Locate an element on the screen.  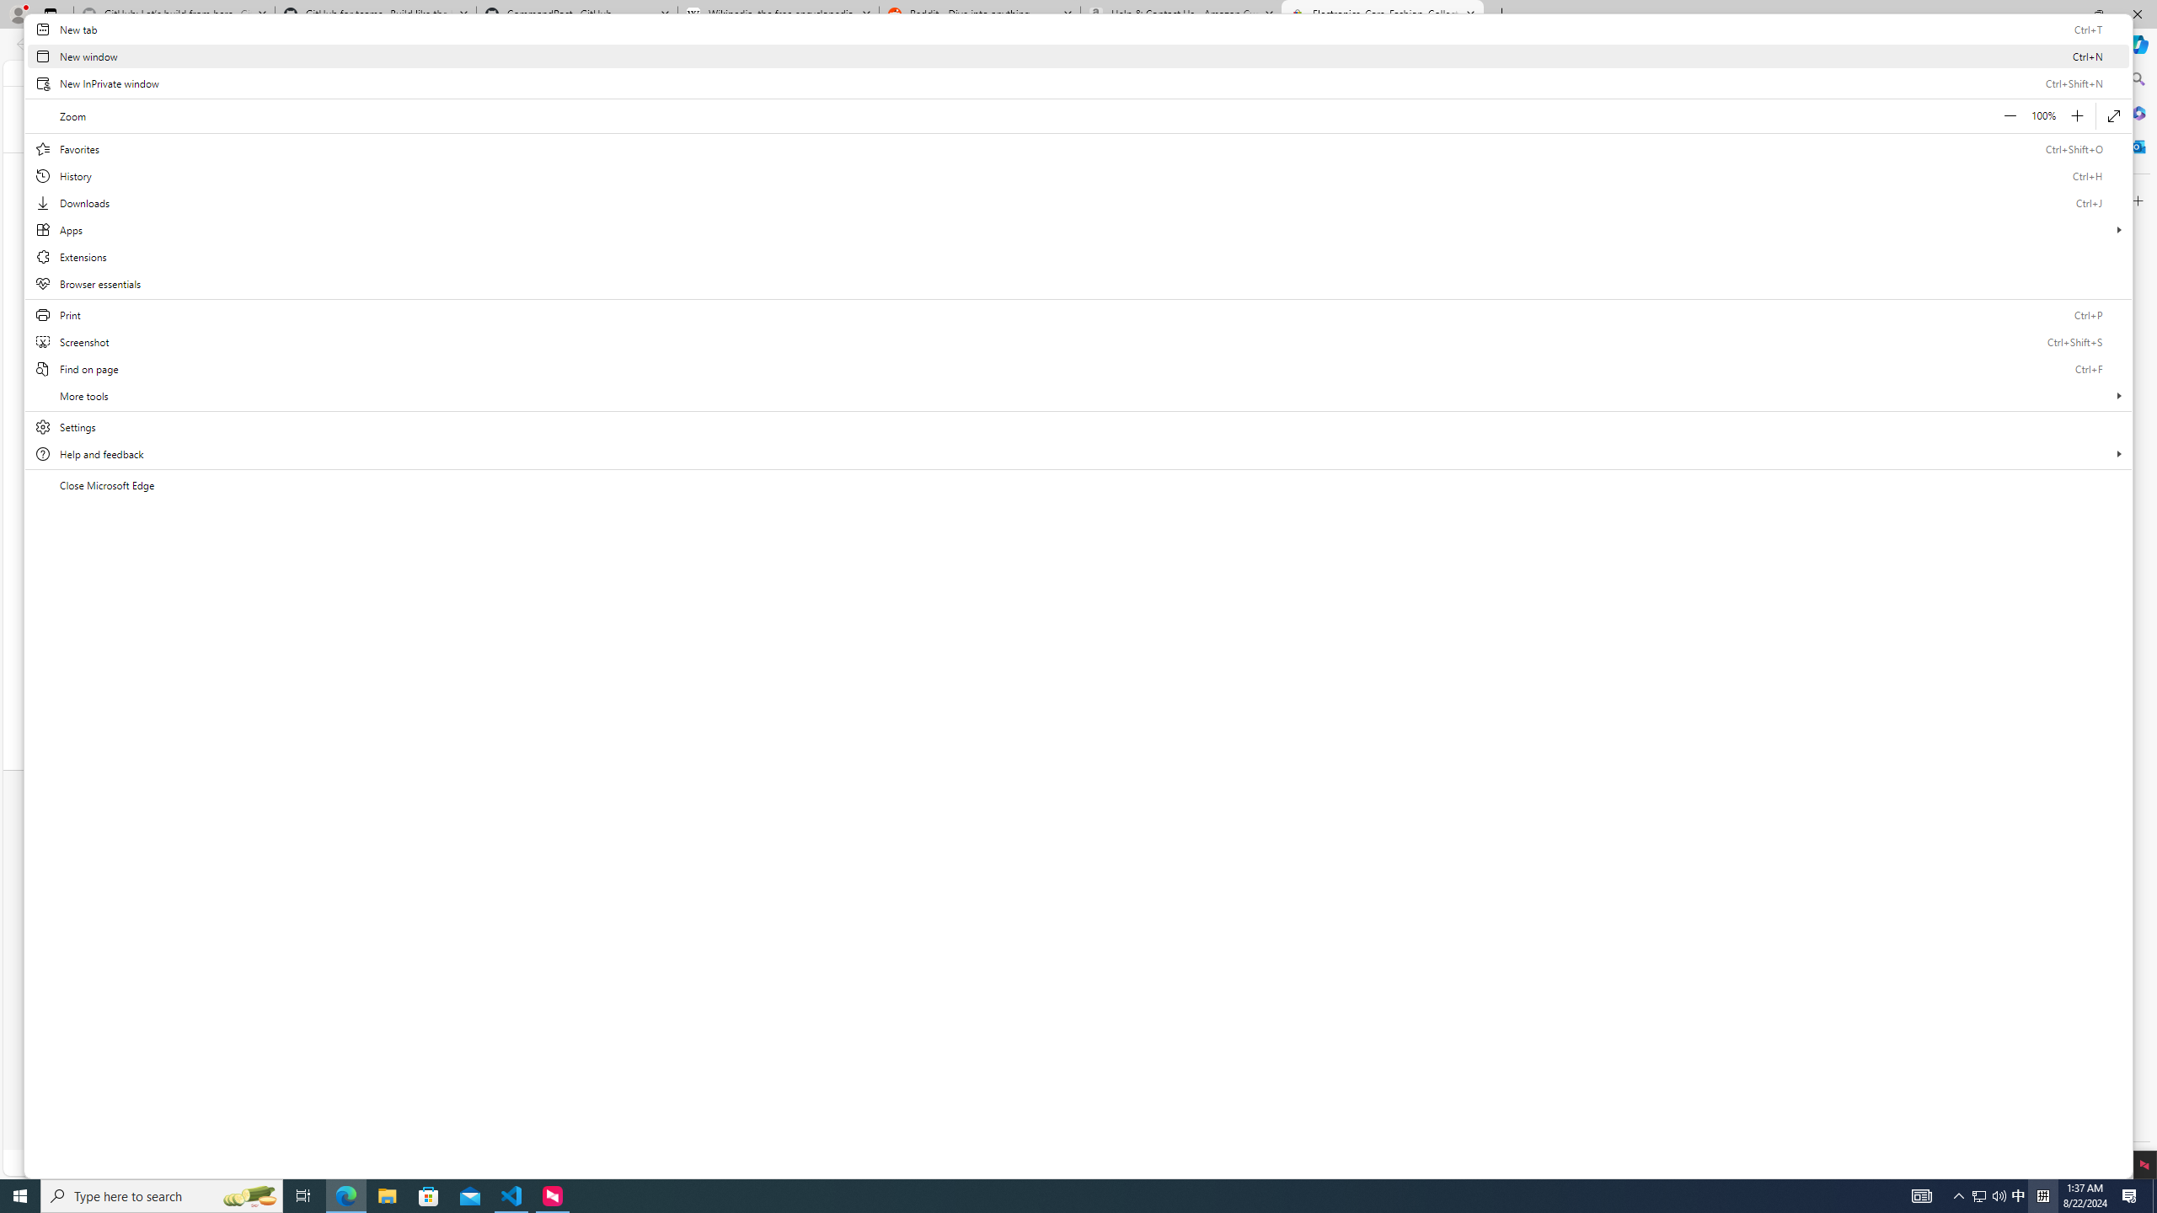
Seller Information Center is located at coordinates (1486, 849).